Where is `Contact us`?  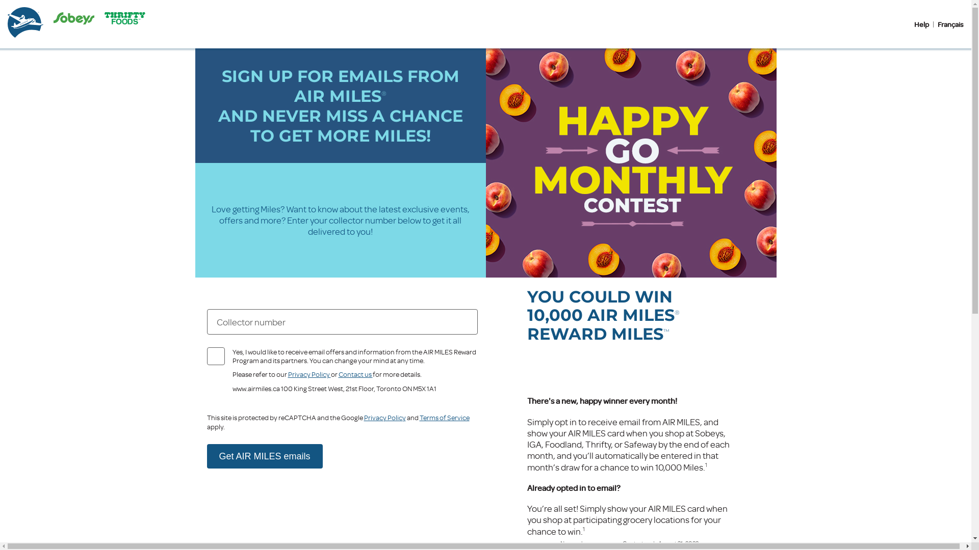
Contact us is located at coordinates (356, 374).